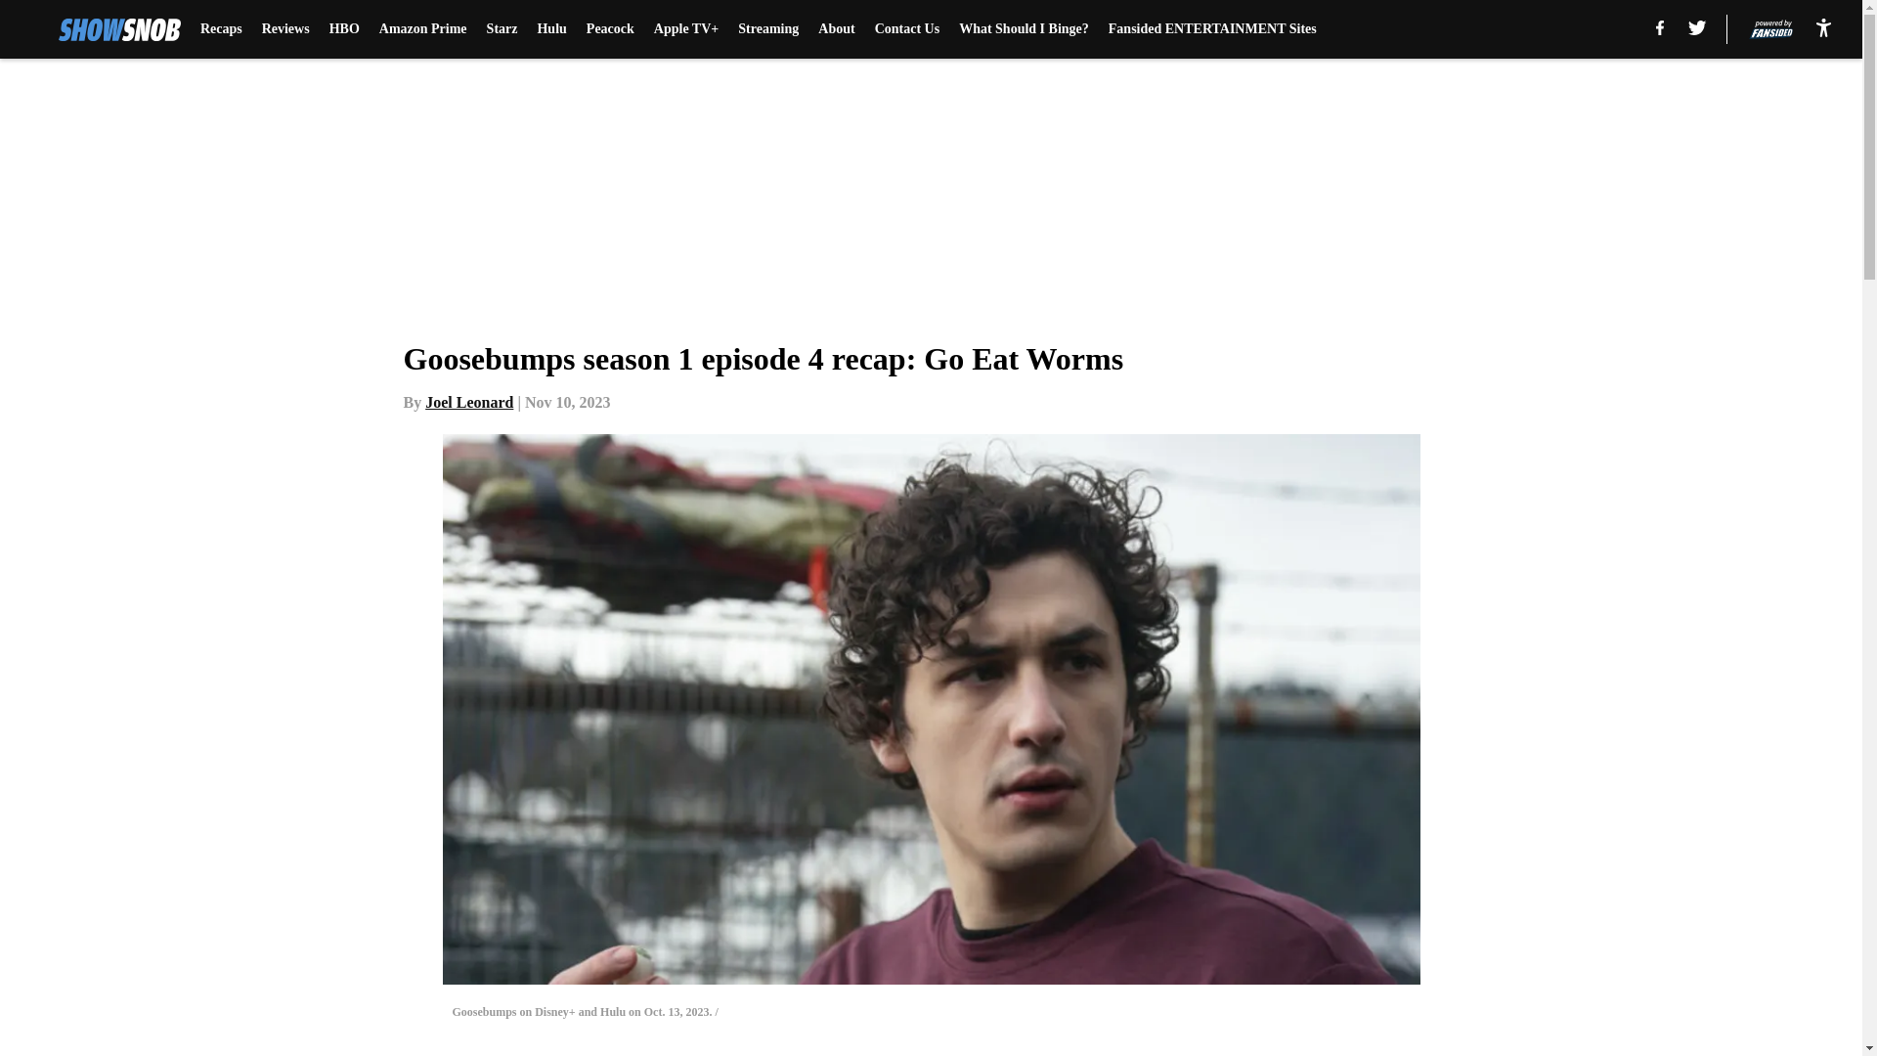 The image size is (1877, 1056). What do you see at coordinates (836, 29) in the screenshot?
I see `About` at bounding box center [836, 29].